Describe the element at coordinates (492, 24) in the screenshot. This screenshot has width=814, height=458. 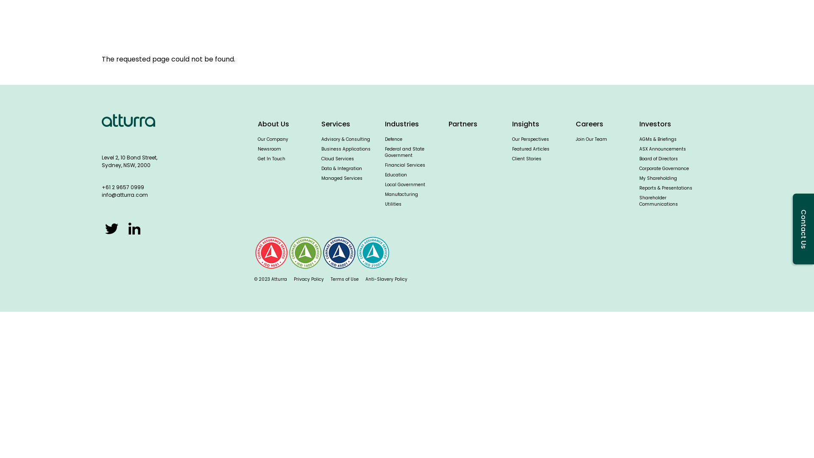
I see `Partners` at that location.